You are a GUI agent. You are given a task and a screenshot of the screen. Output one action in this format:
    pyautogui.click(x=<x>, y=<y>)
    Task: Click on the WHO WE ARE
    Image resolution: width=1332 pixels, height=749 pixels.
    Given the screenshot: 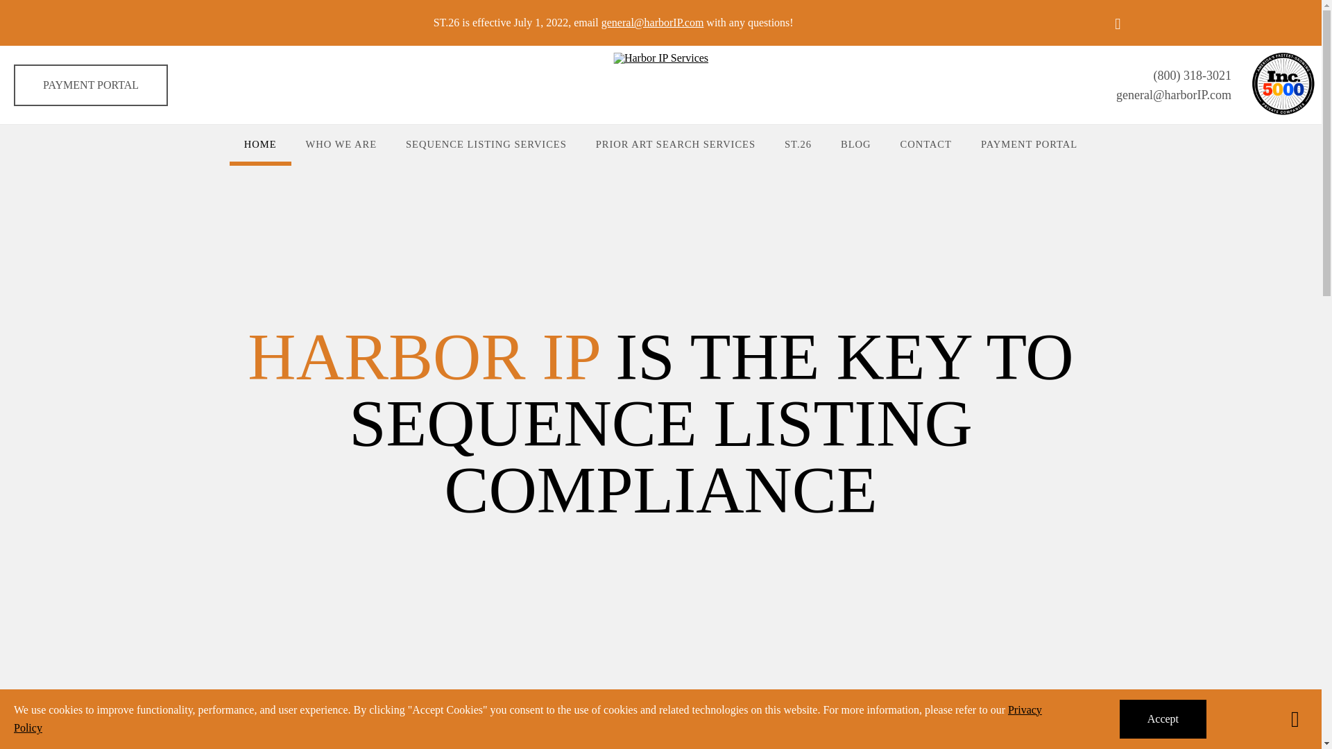 What is the action you would take?
    pyautogui.click(x=341, y=145)
    